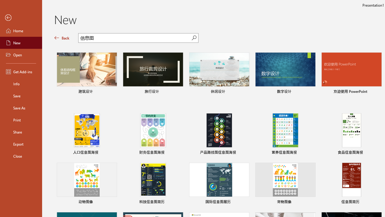  What do you see at coordinates (21, 43) in the screenshot?
I see `New` at bounding box center [21, 43].